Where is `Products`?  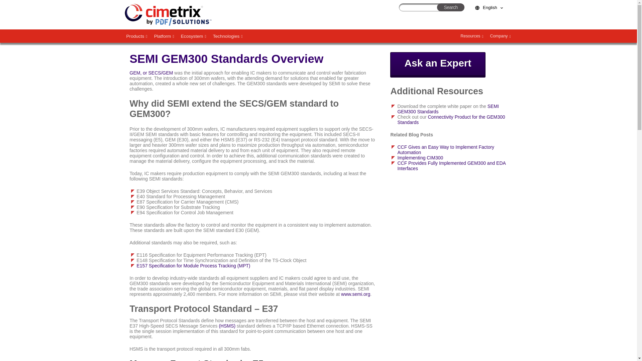
Products is located at coordinates (137, 36).